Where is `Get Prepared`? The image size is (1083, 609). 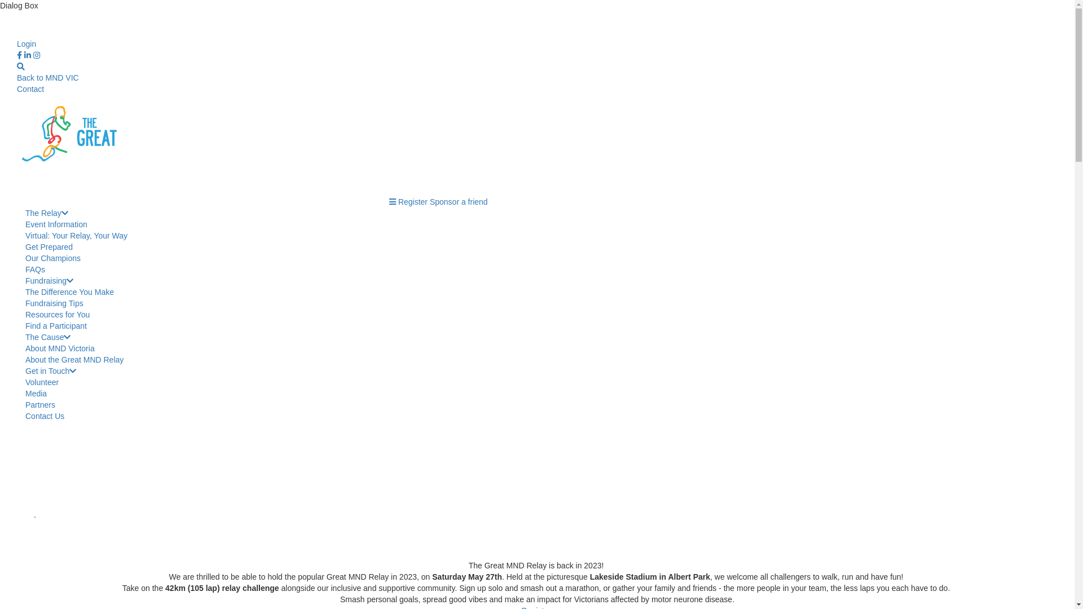 Get Prepared is located at coordinates (49, 247).